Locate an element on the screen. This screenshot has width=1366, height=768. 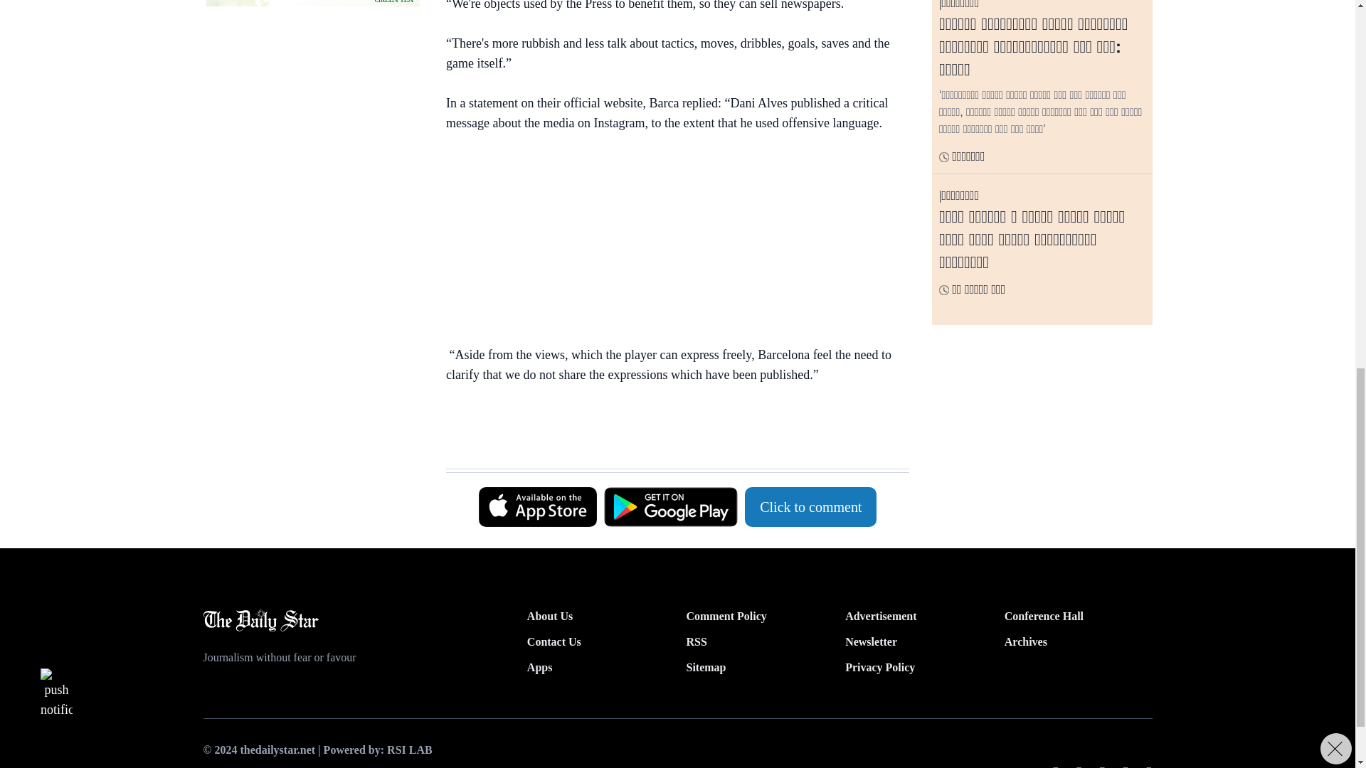
3rd party ad content is located at coordinates (670, 432).